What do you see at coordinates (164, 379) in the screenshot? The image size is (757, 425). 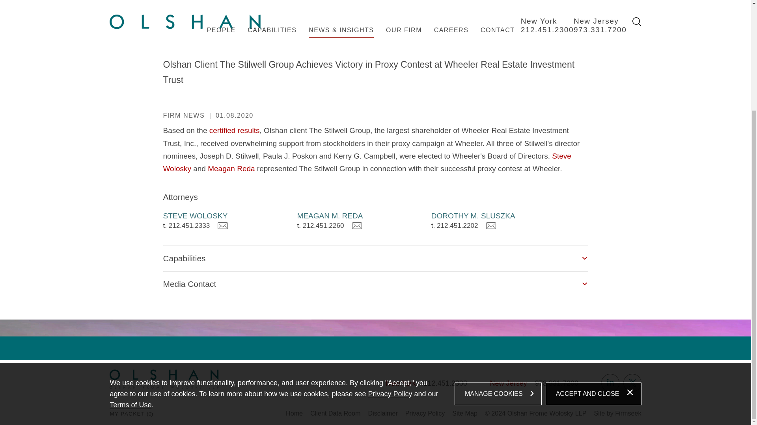 I see `Footer Logo` at bounding box center [164, 379].